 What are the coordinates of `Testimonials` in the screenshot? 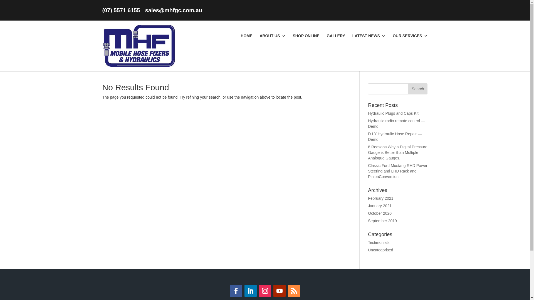 It's located at (379, 242).